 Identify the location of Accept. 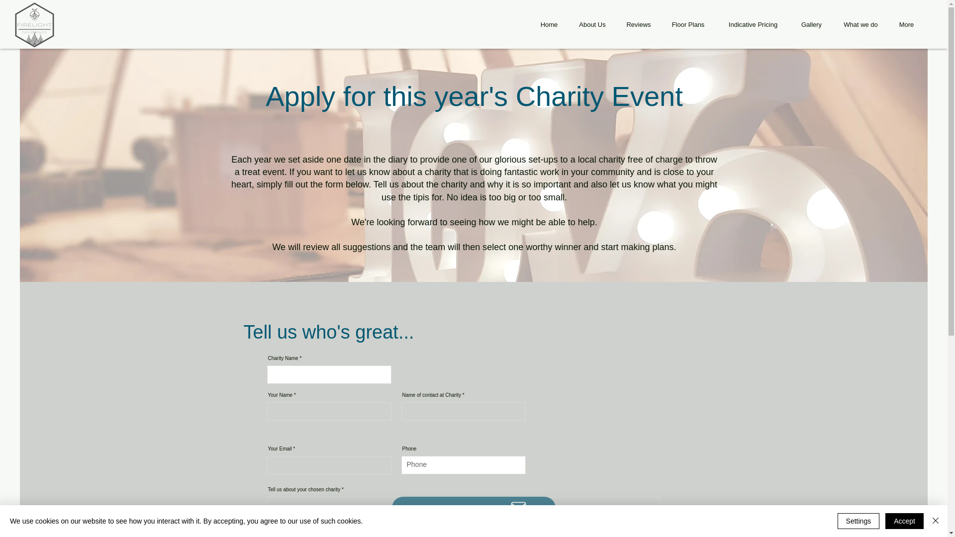
(904, 521).